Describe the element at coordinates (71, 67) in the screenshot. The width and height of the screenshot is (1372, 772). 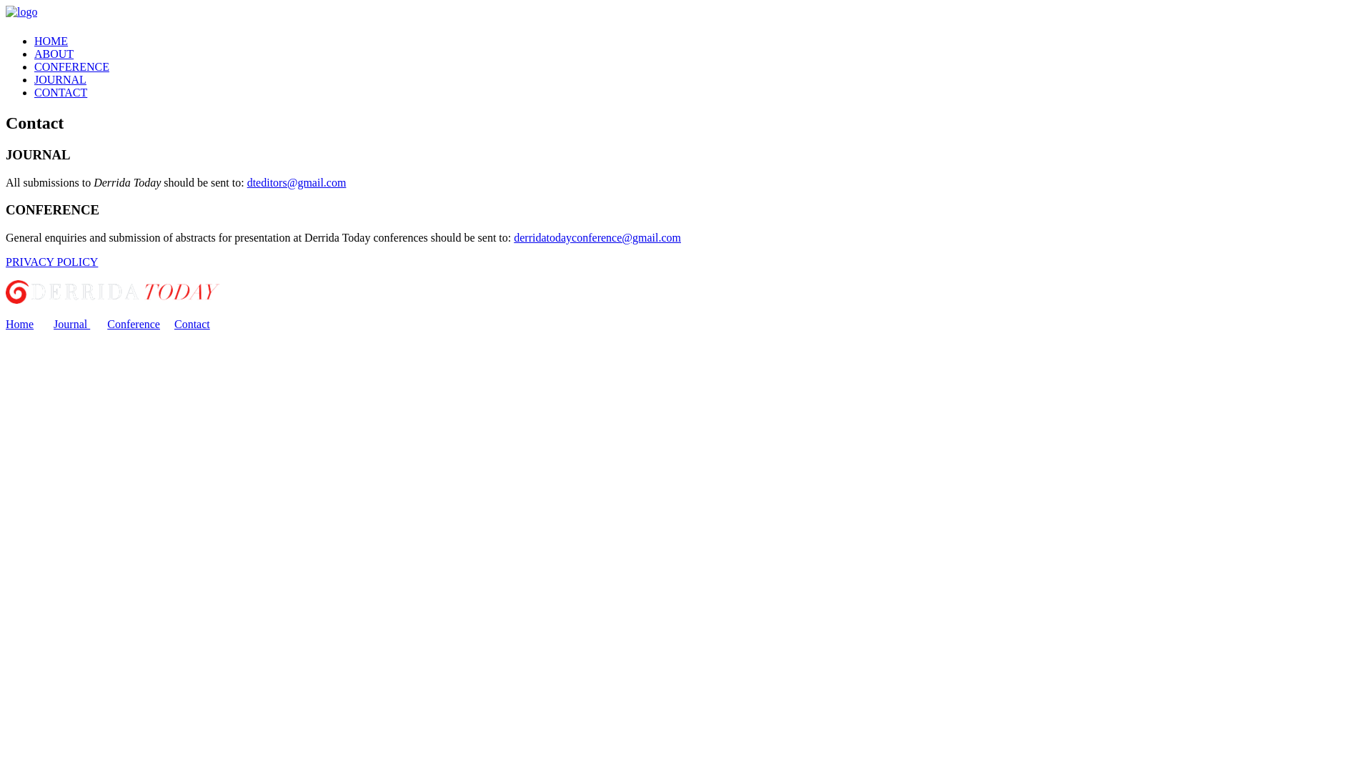
I see `CONFERENCE` at that location.